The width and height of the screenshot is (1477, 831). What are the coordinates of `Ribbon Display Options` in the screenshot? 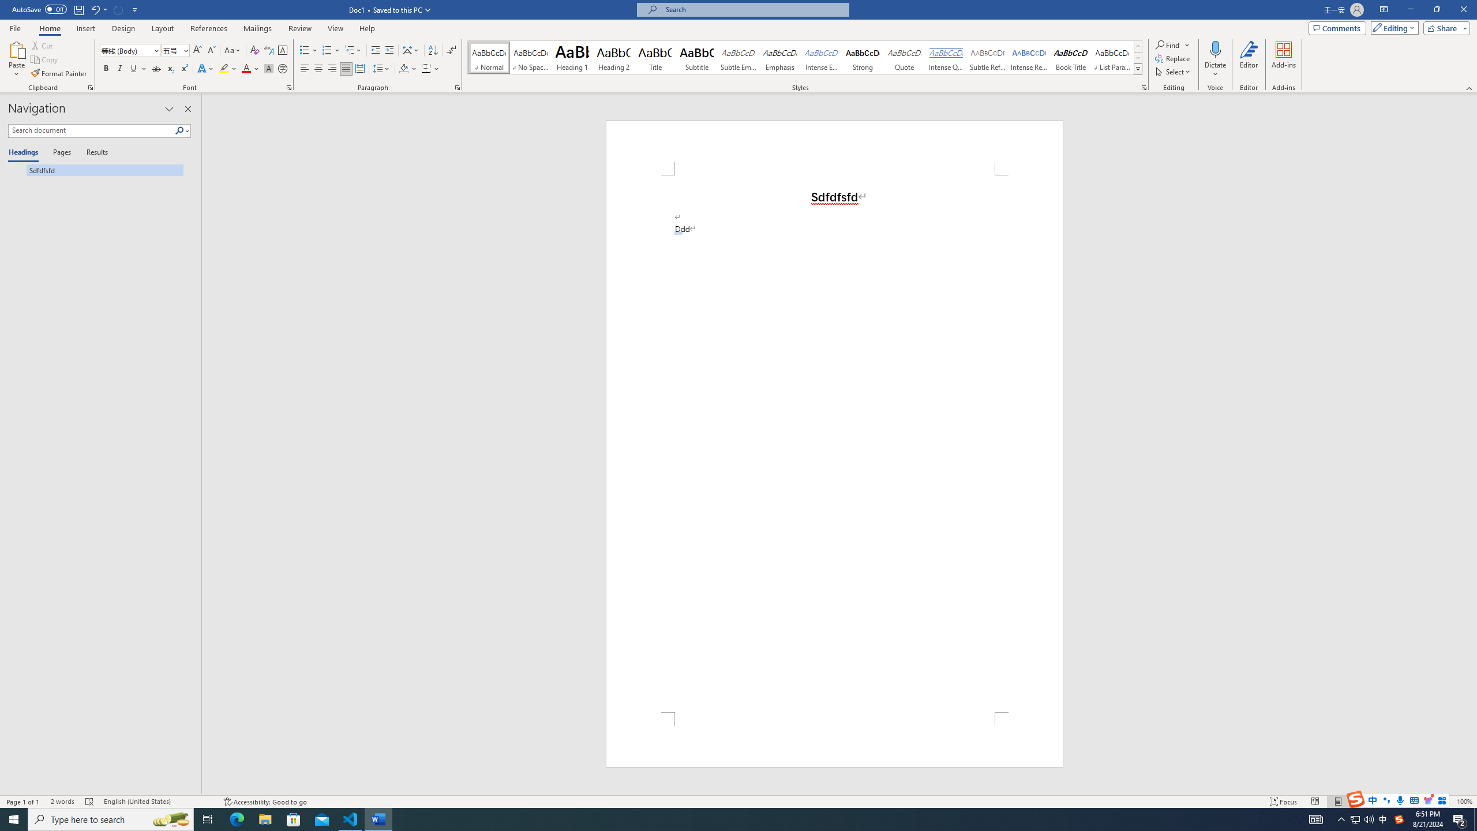 It's located at (1384, 10).